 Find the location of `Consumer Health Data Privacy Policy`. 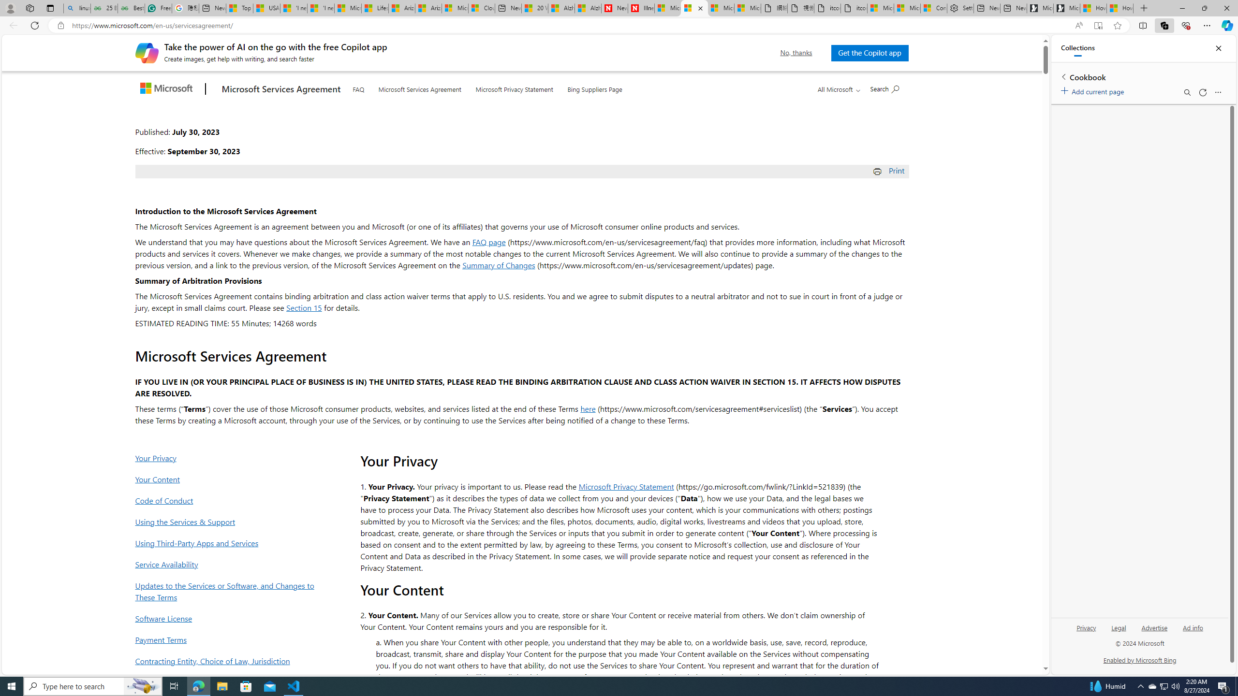

Consumer Health Data Privacy Policy is located at coordinates (933, 8).